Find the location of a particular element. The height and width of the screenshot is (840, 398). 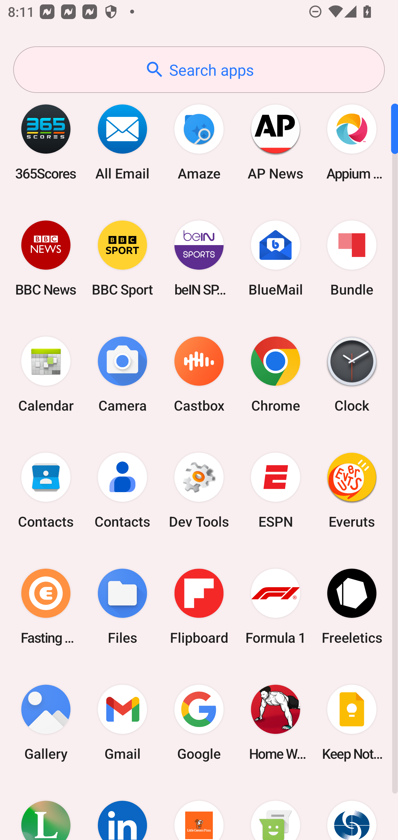

Clock is located at coordinates (352, 375).